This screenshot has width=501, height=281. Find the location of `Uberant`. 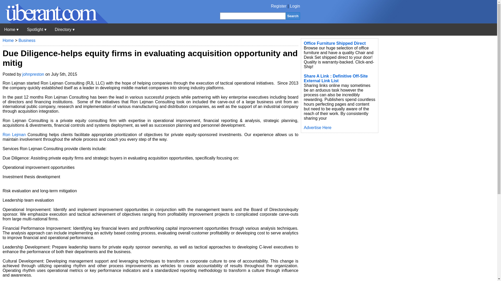

Uberant is located at coordinates (11, 29).